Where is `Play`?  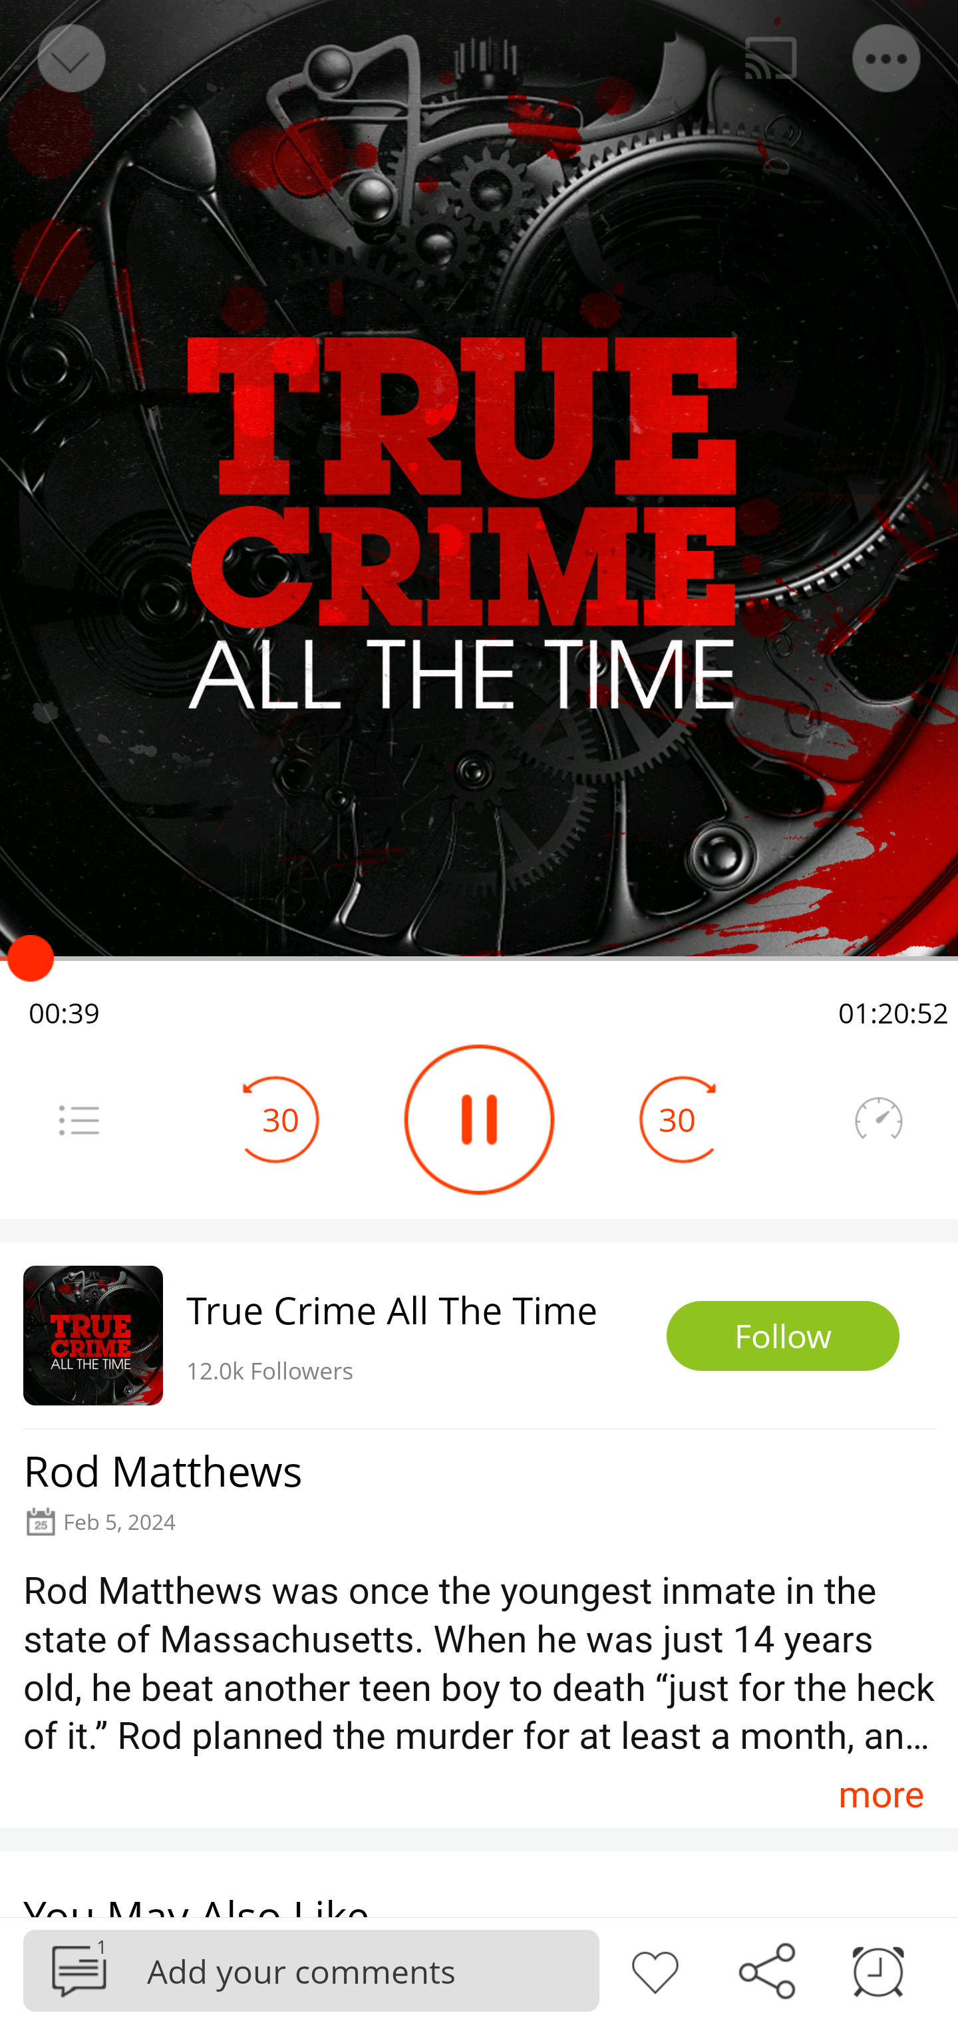 Play is located at coordinates (479, 1119).